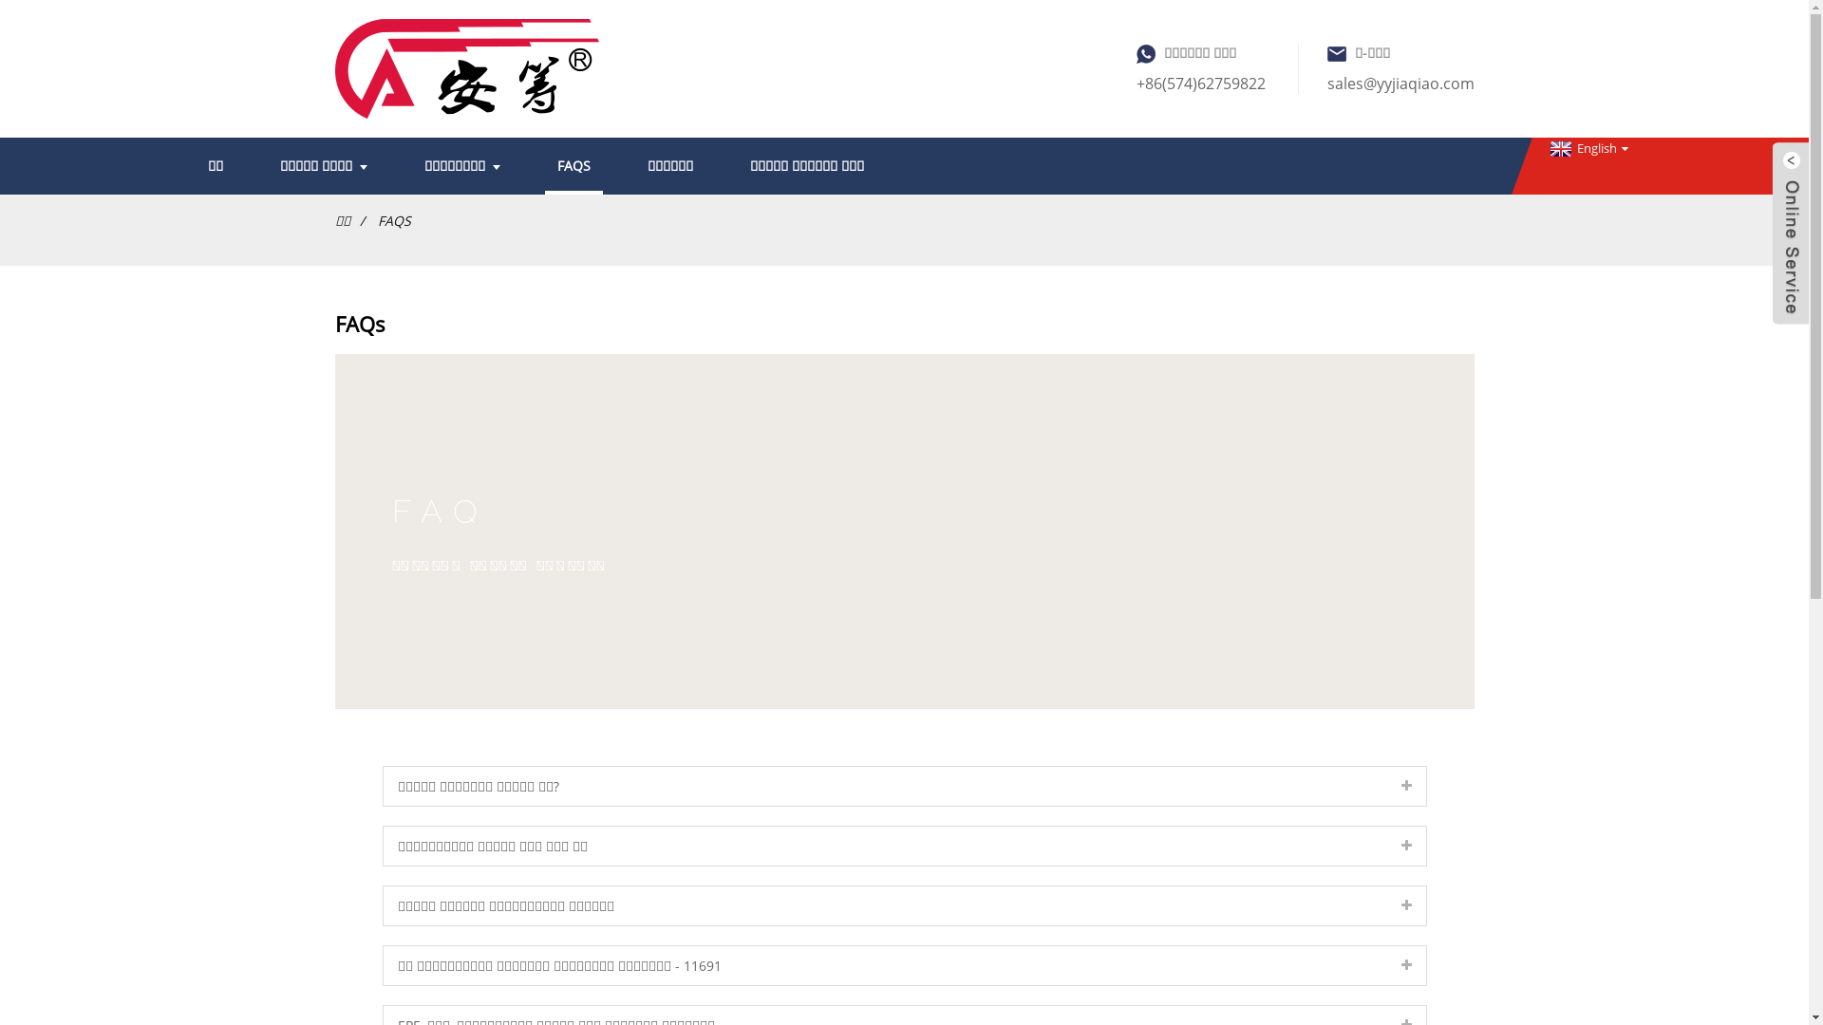 This screenshot has width=1823, height=1025. Describe the element at coordinates (395, 220) in the screenshot. I see `FAQS` at that location.